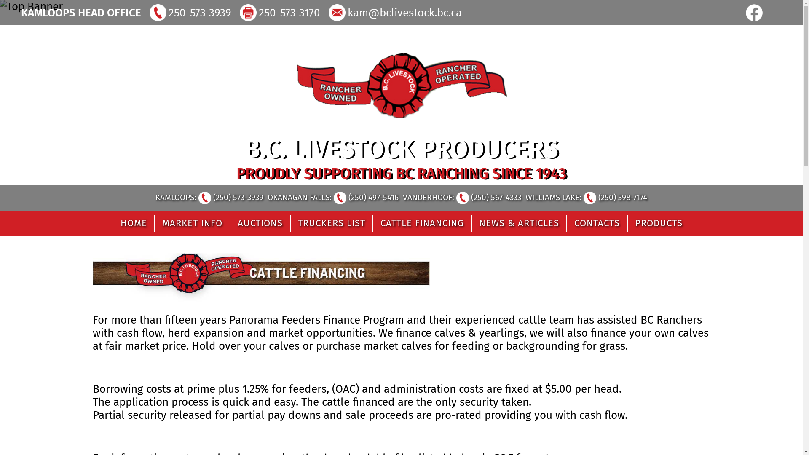  Describe the element at coordinates (199, 13) in the screenshot. I see `250-573-3939` at that location.